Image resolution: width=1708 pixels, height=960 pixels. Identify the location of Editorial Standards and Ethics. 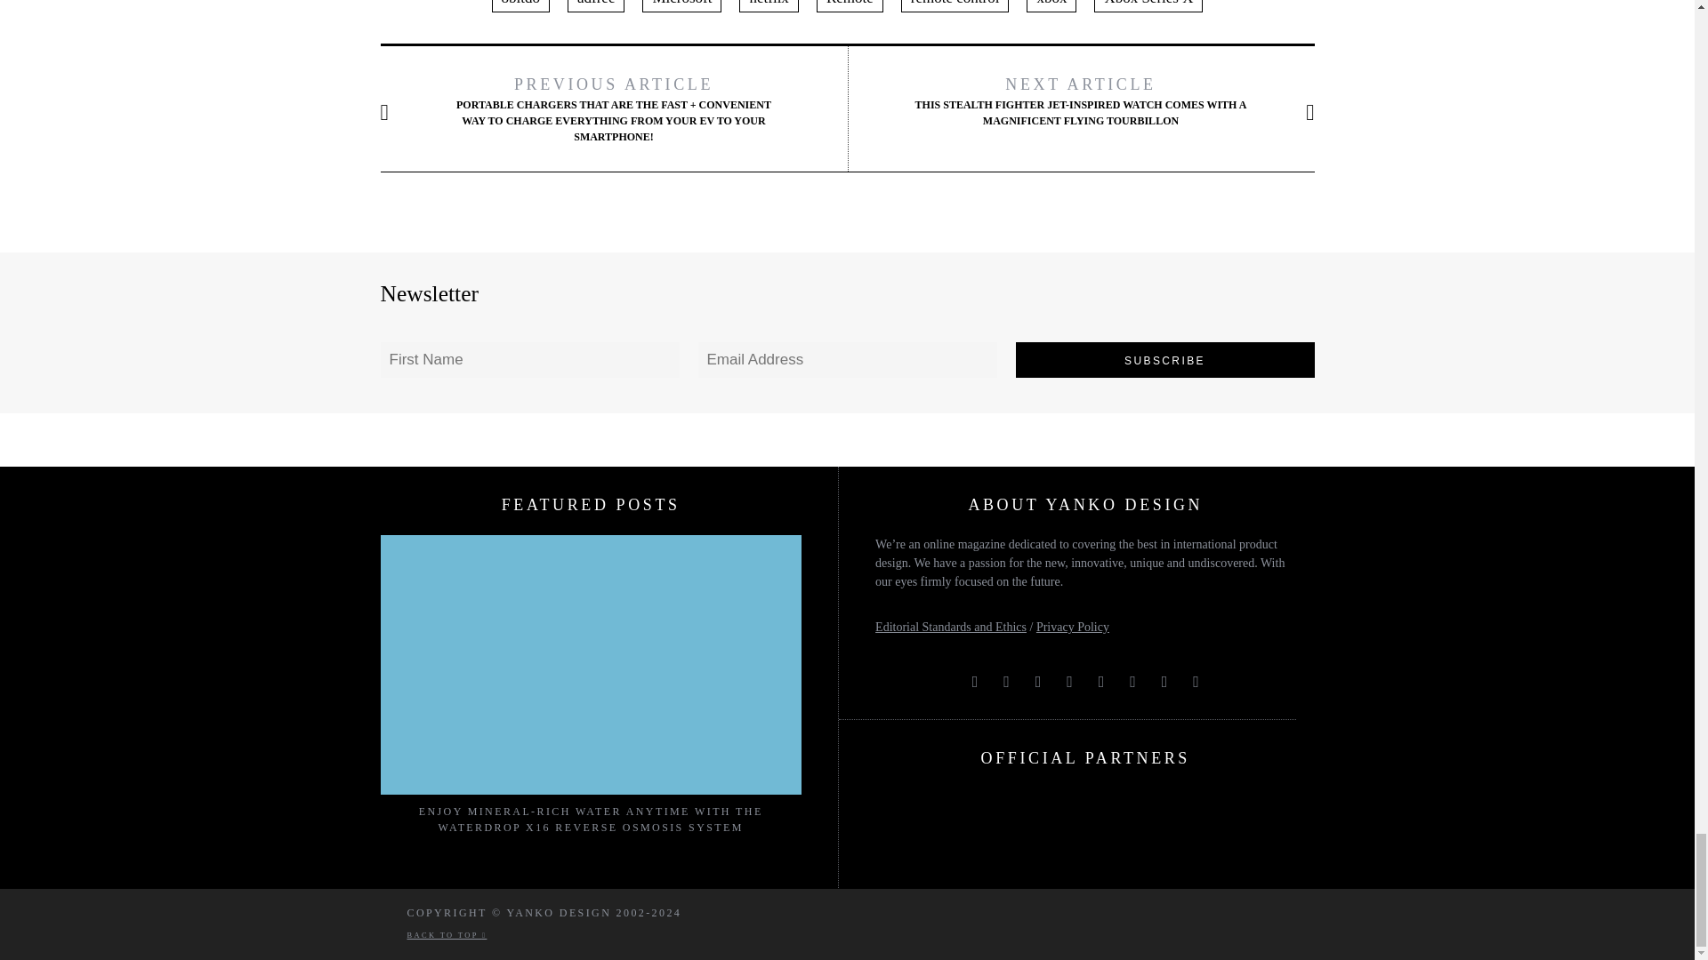
(950, 626).